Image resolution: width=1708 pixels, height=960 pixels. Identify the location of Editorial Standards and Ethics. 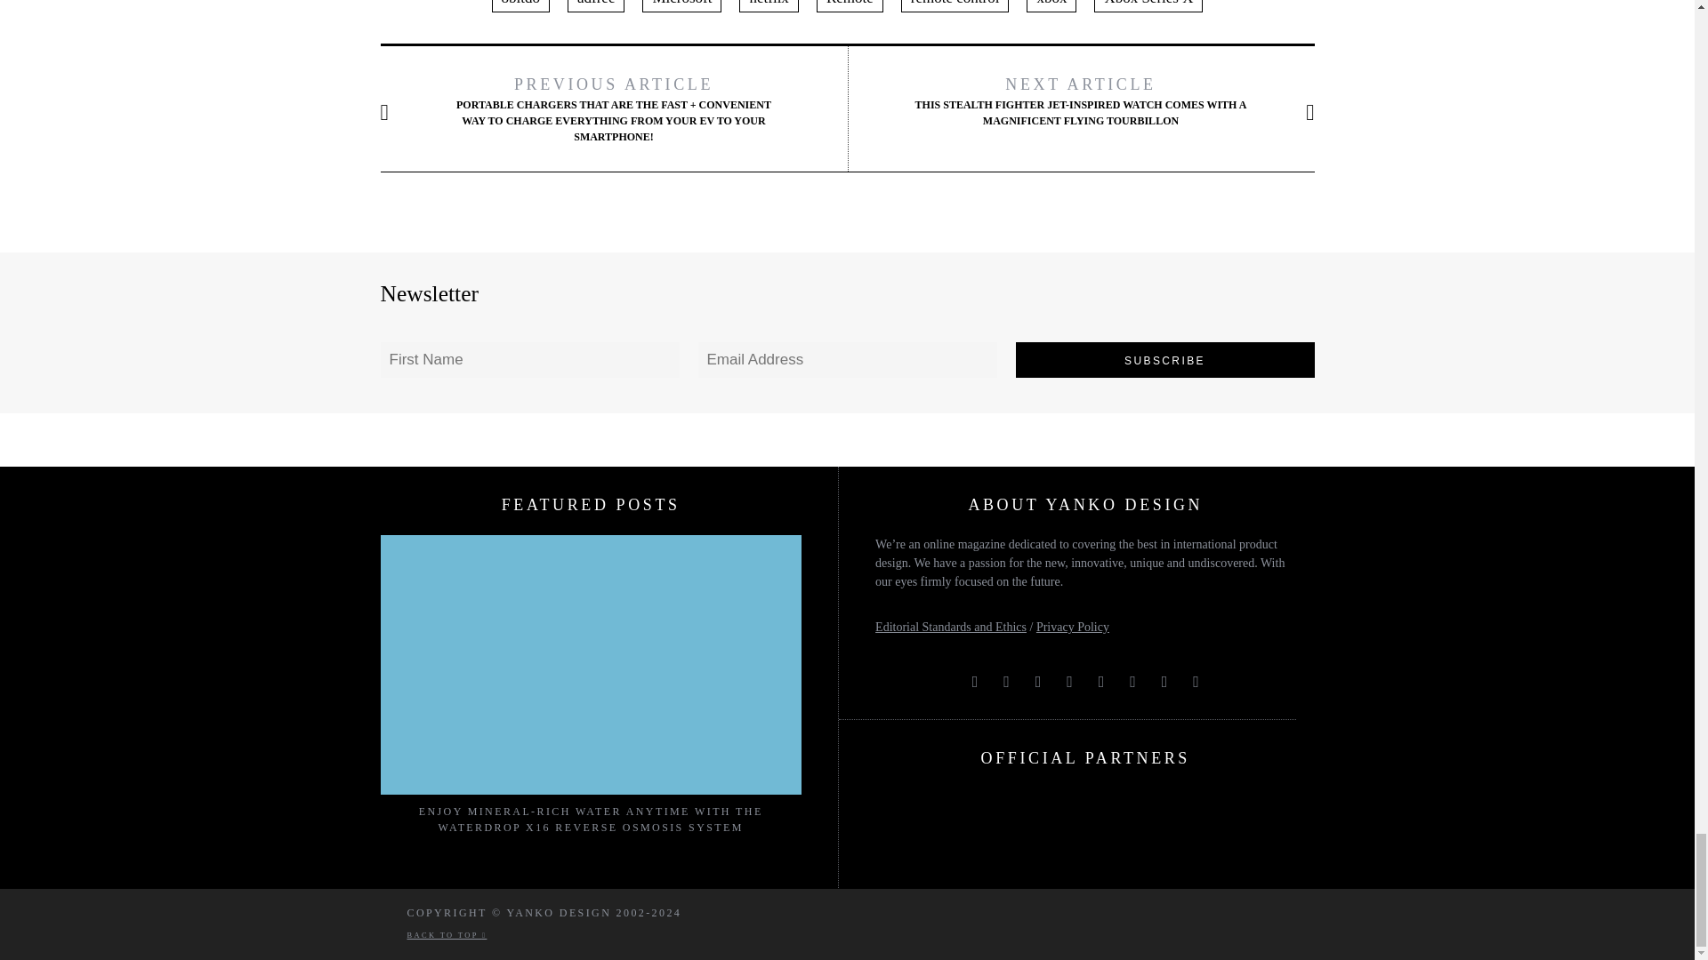
(950, 626).